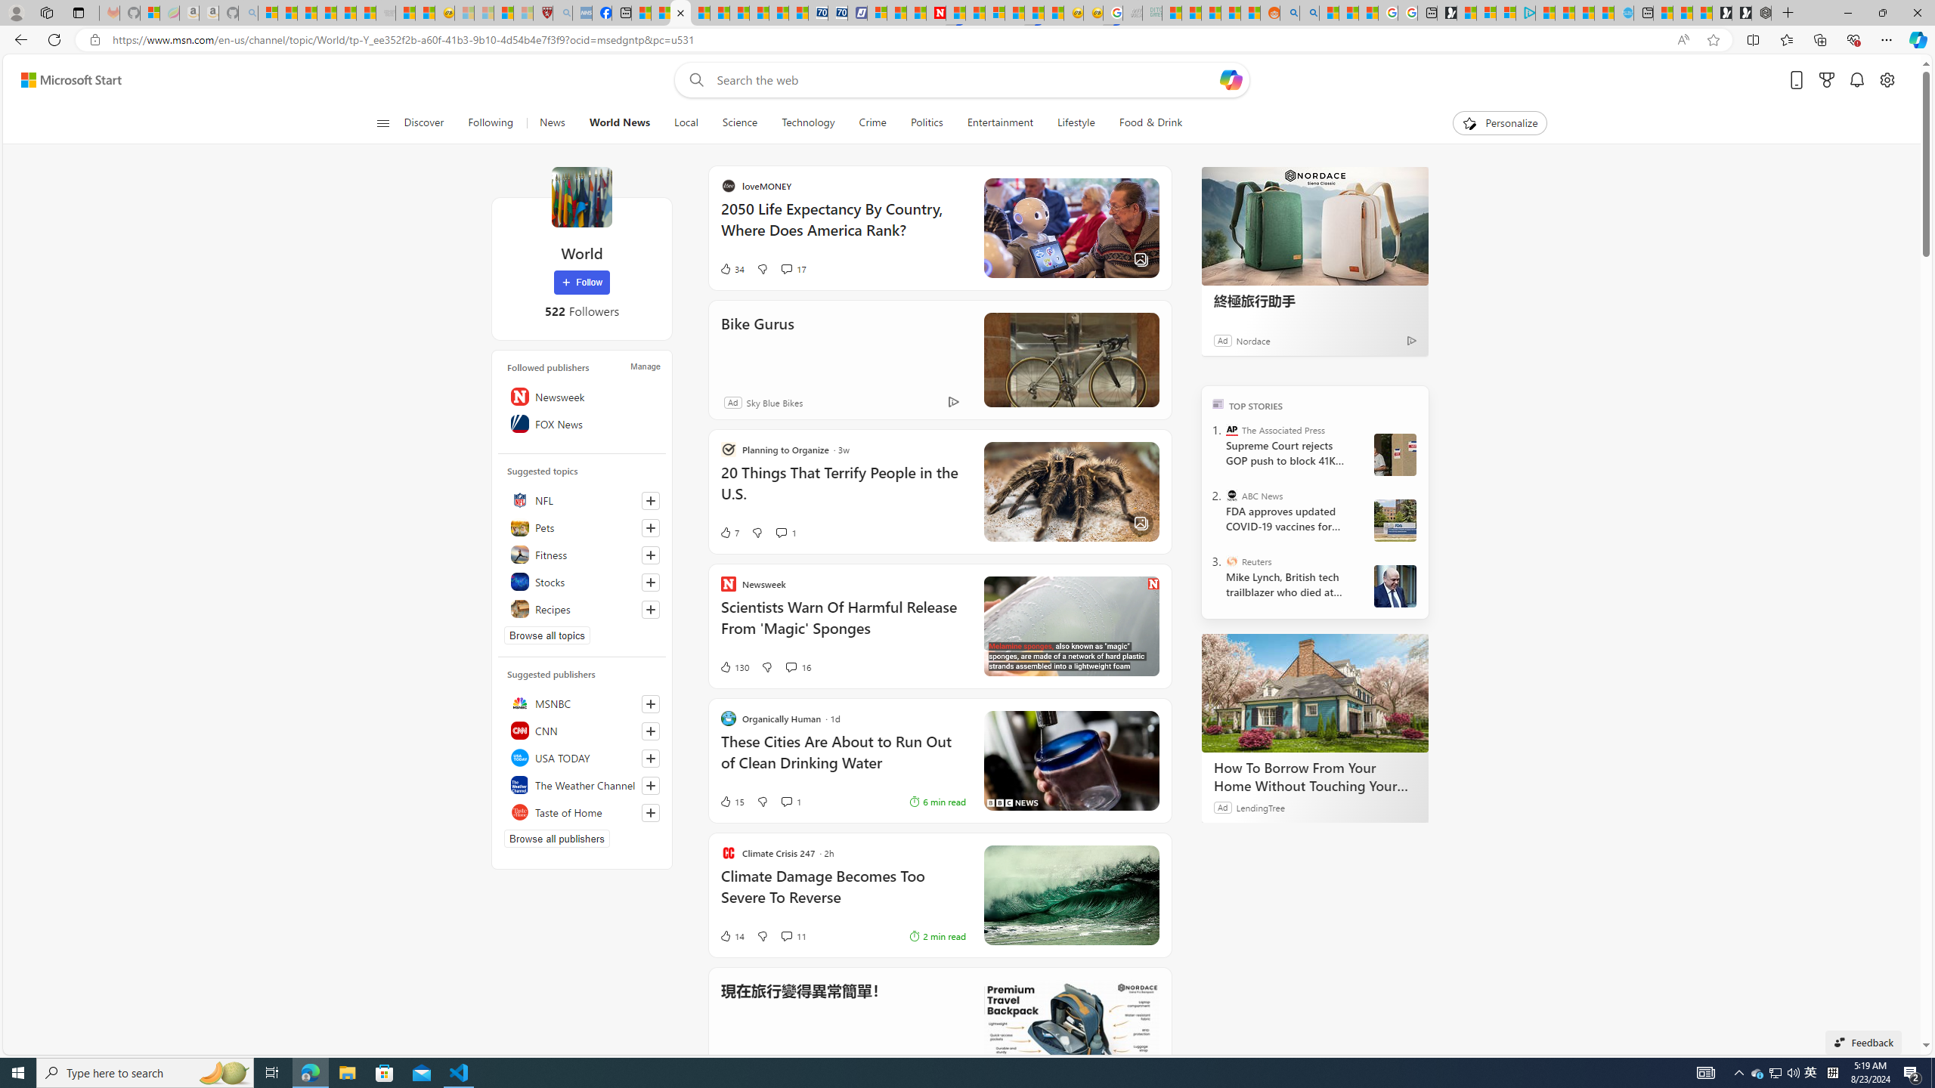  What do you see at coordinates (797, 667) in the screenshot?
I see `View comments 16 Comment` at bounding box center [797, 667].